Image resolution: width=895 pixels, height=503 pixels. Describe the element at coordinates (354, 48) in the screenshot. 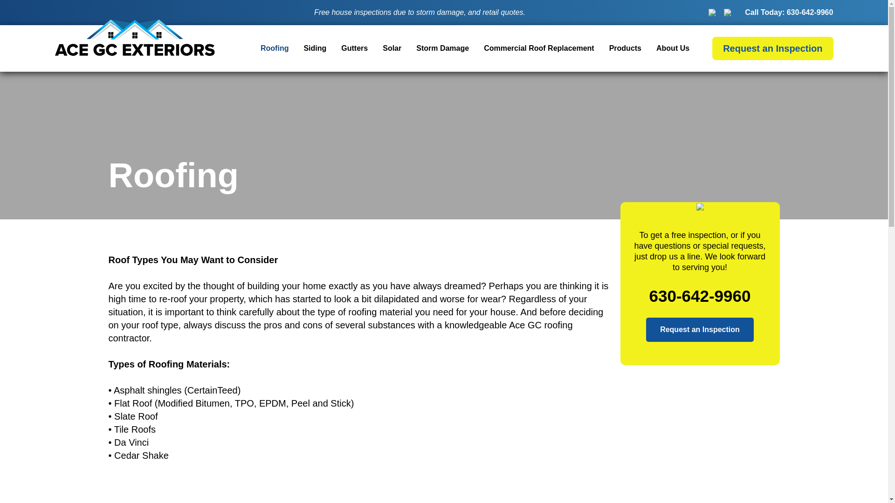

I see `Gutters` at that location.